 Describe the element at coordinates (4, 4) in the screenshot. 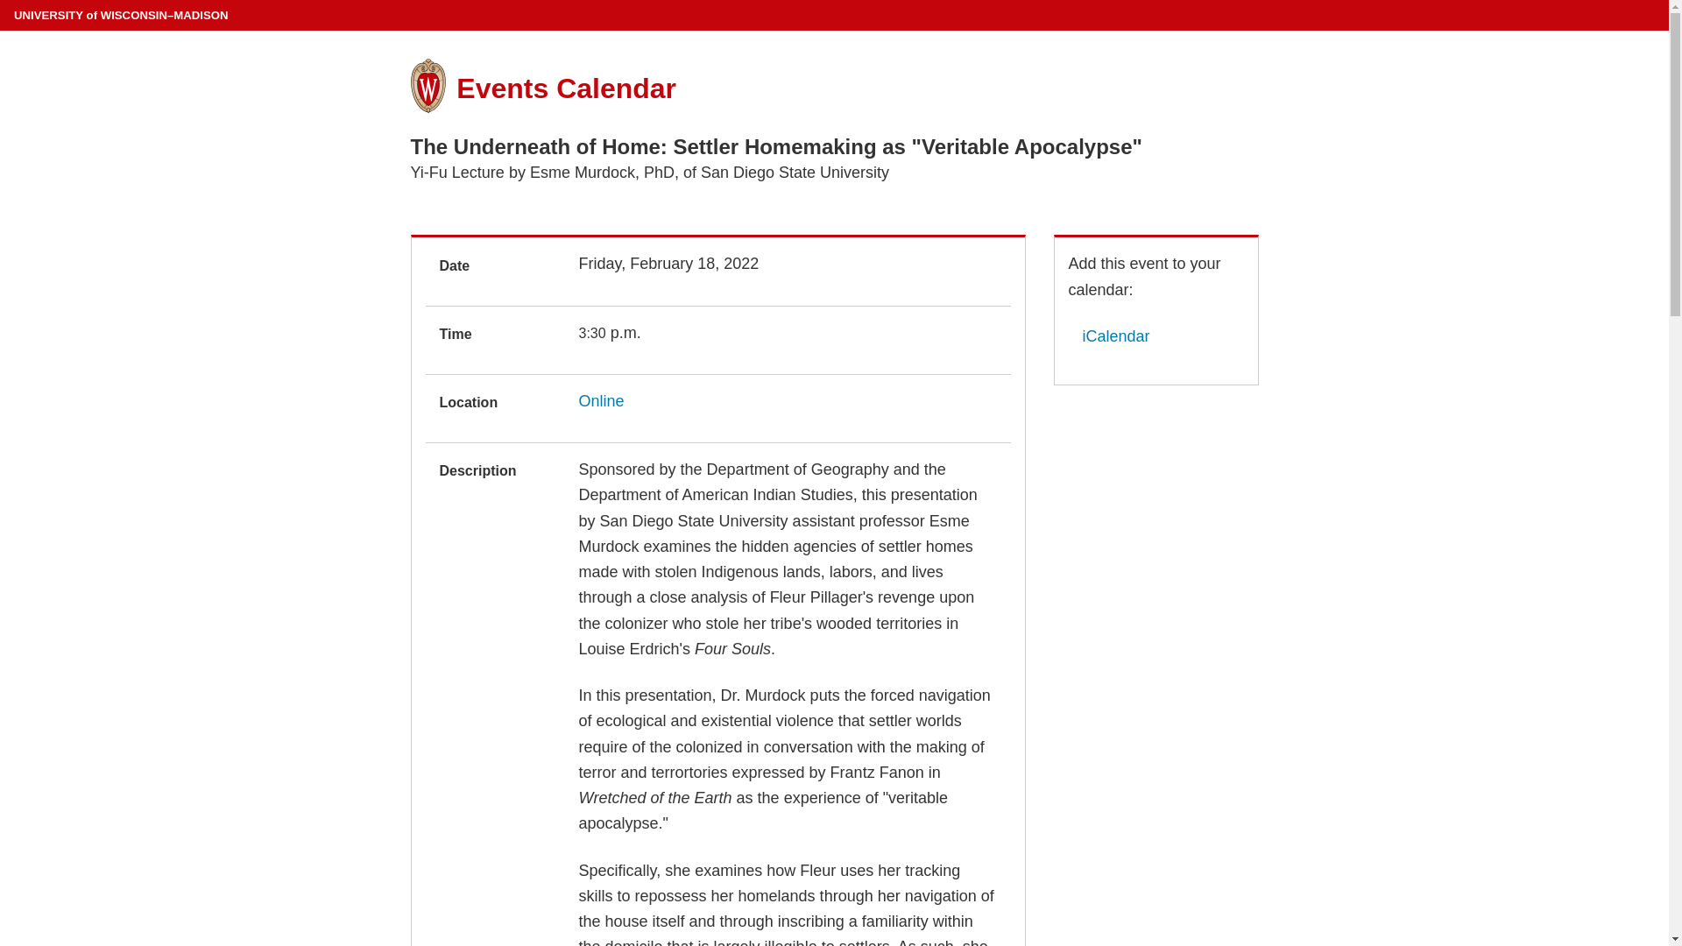

I see `Skip to main content` at that location.